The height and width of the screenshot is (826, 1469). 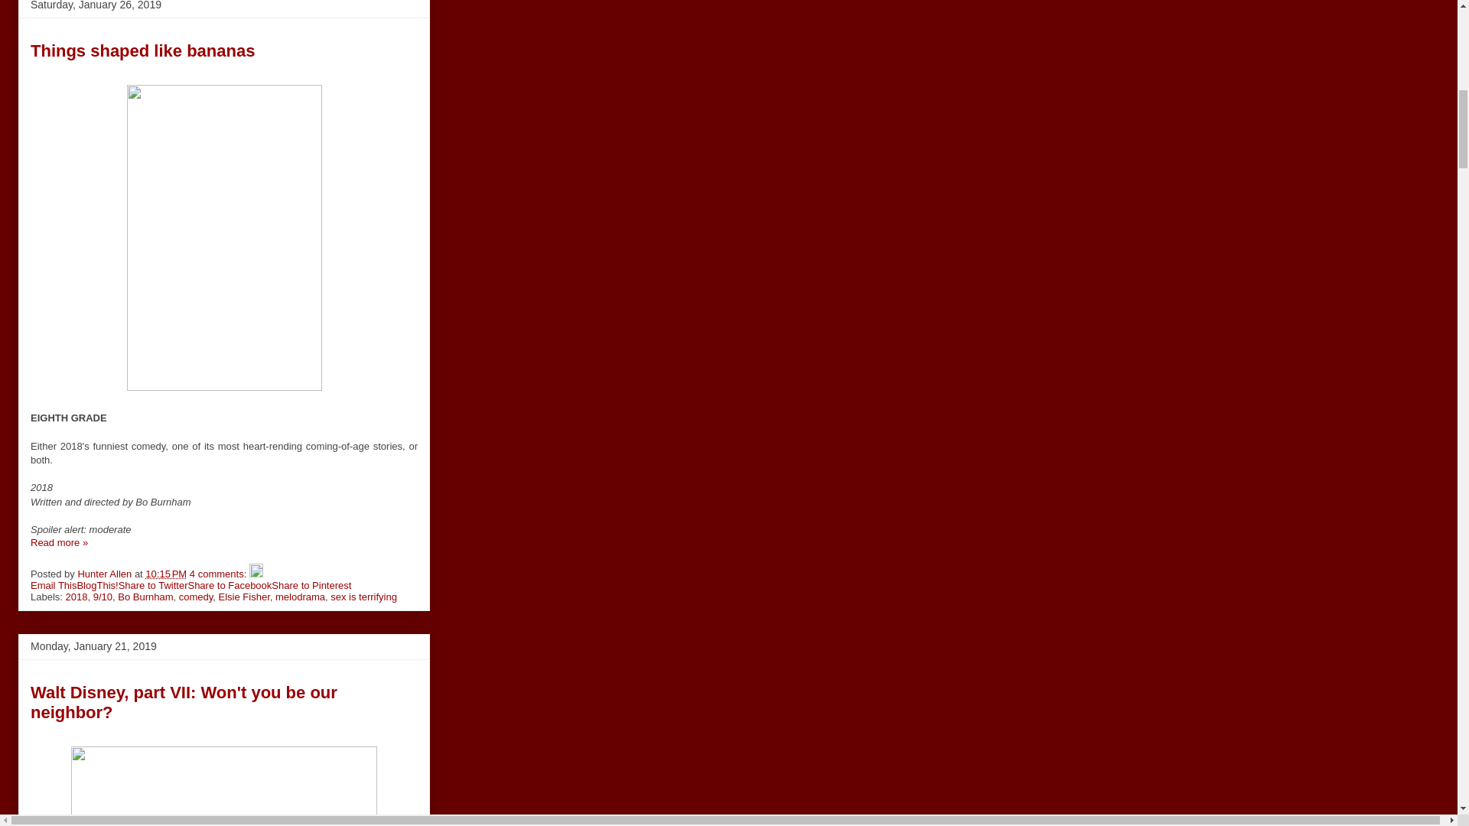 I want to click on Share to Twitter, so click(x=153, y=586).